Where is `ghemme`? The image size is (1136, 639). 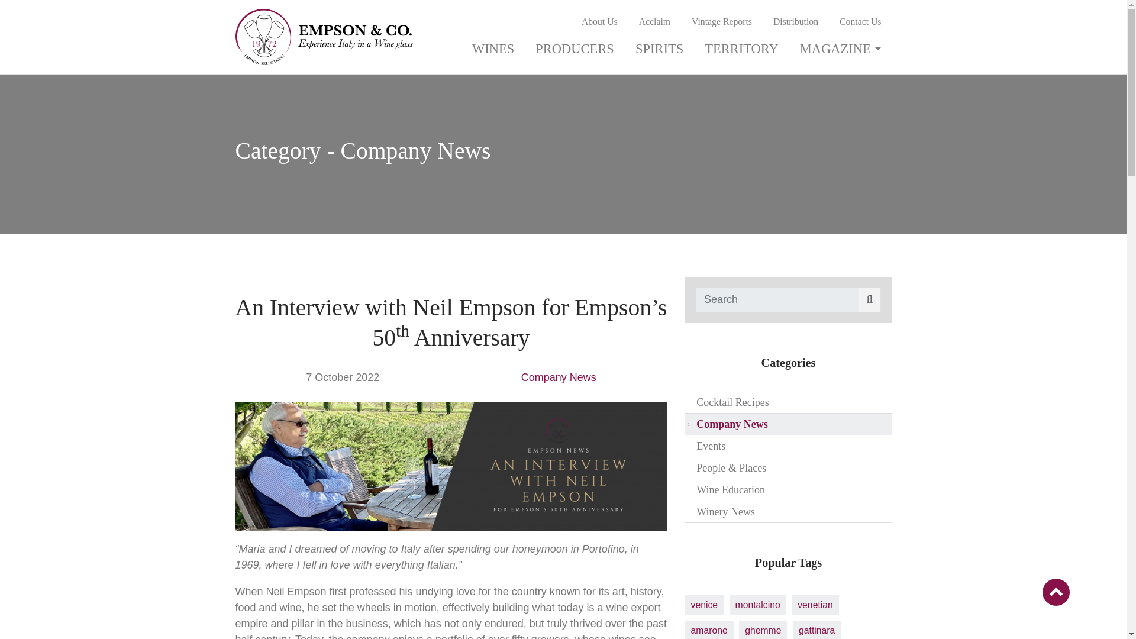
ghemme is located at coordinates (763, 630).